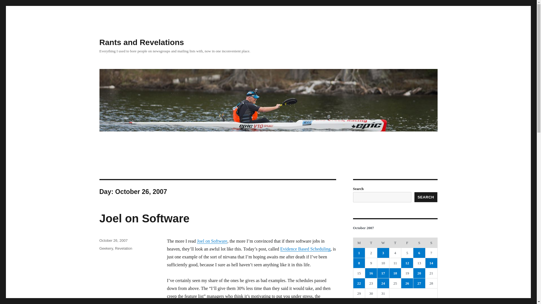 This screenshot has height=304, width=541. What do you see at coordinates (407, 243) in the screenshot?
I see `Friday` at bounding box center [407, 243].